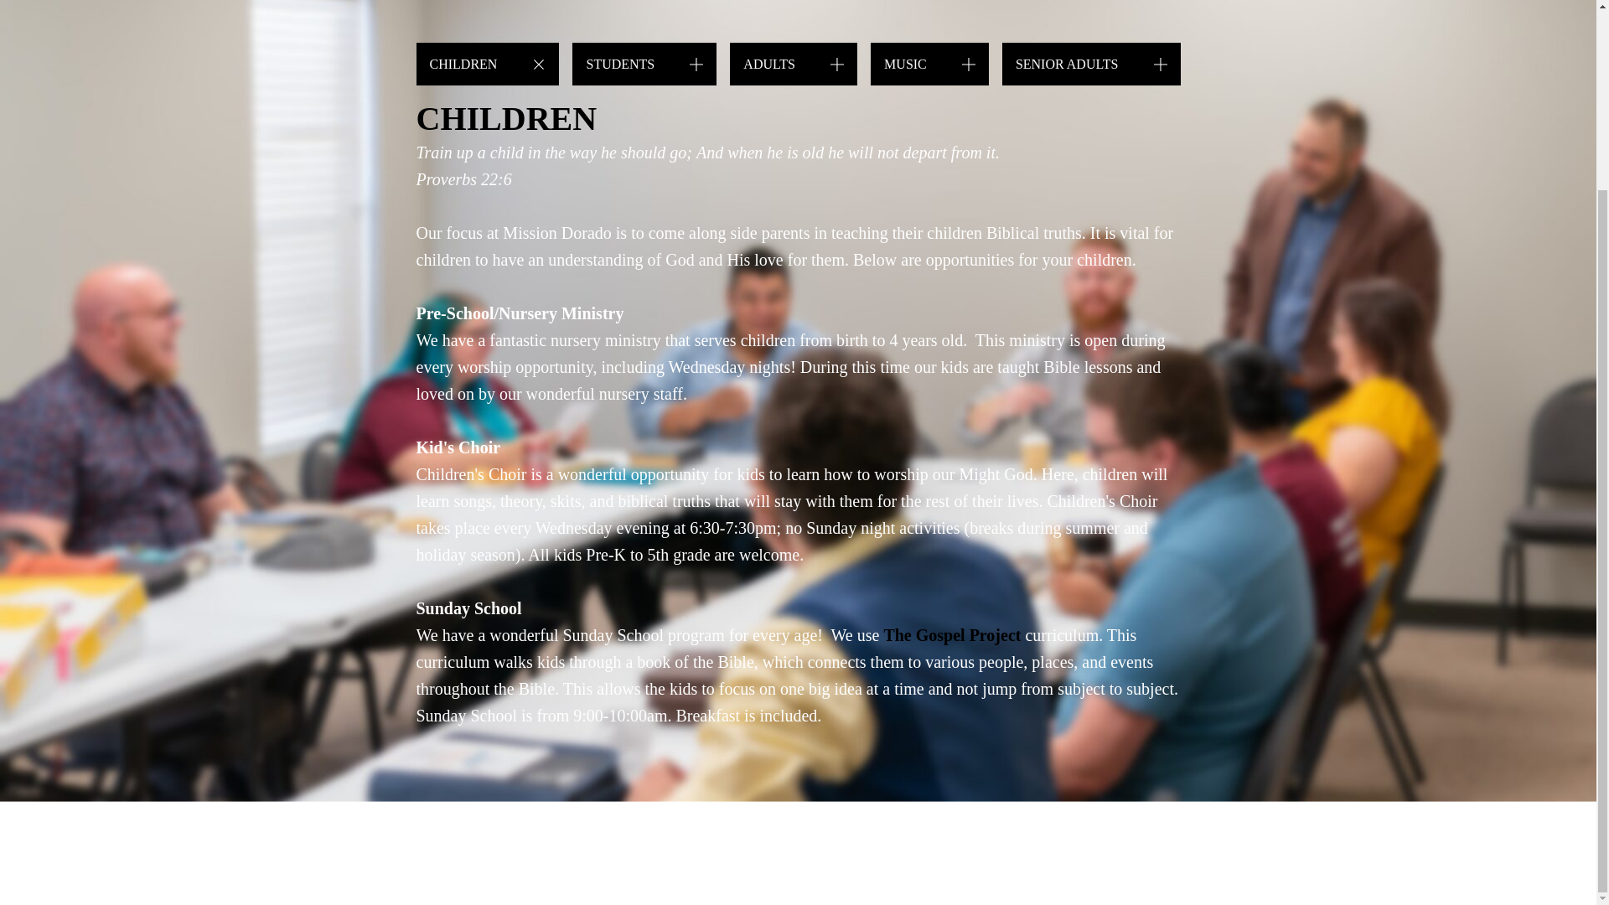 Image resolution: width=1609 pixels, height=905 pixels. I want to click on CHILDREN, so click(486, 64).